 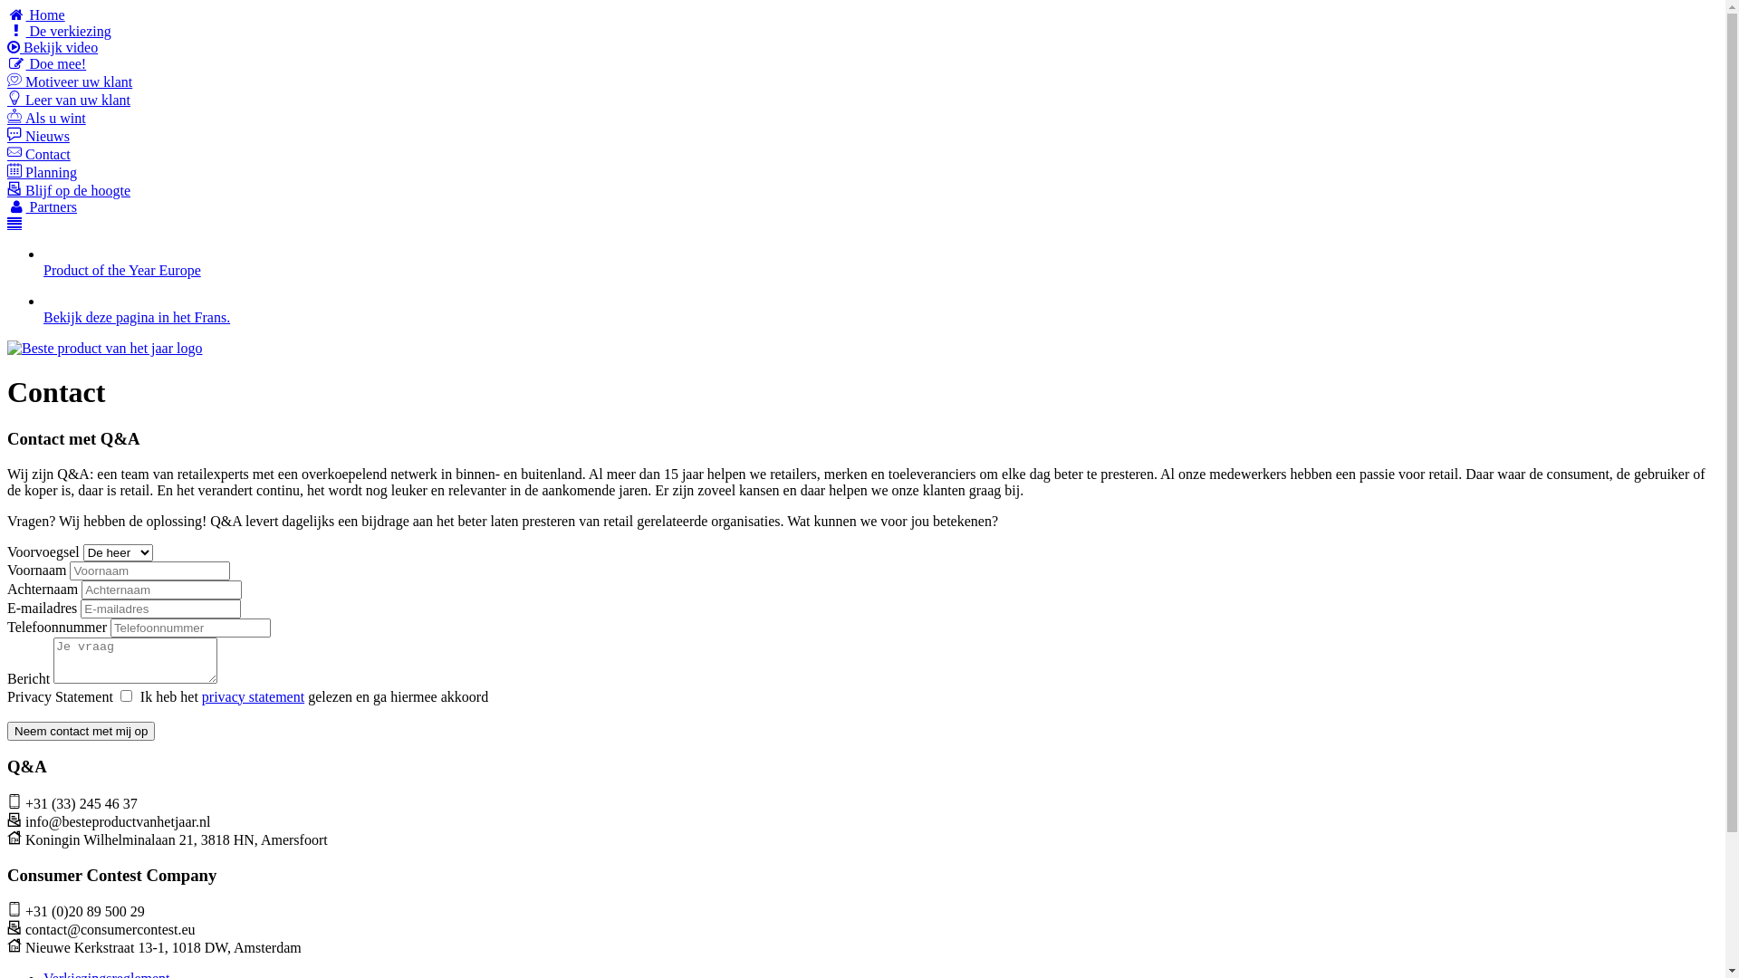 I want to click on Bekijk deze pagina in het Frans., so click(x=137, y=317).